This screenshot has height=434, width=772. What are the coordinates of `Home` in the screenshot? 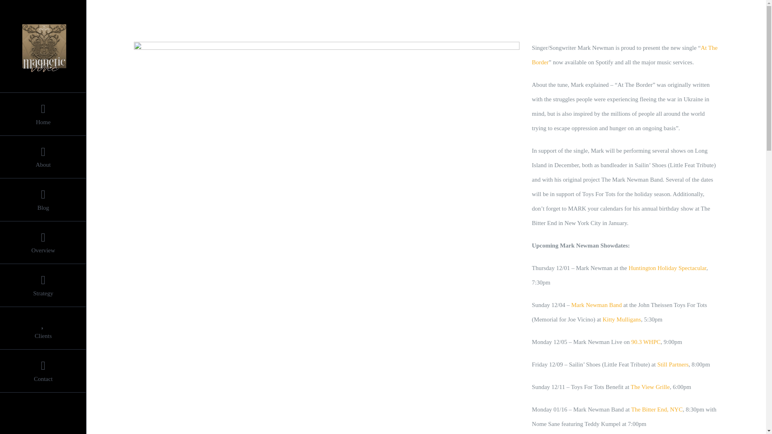 It's located at (43, 114).